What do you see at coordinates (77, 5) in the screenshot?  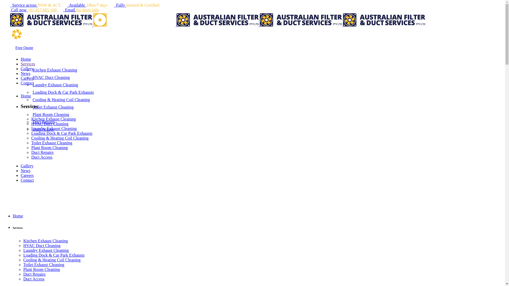 I see `  Available` at bounding box center [77, 5].